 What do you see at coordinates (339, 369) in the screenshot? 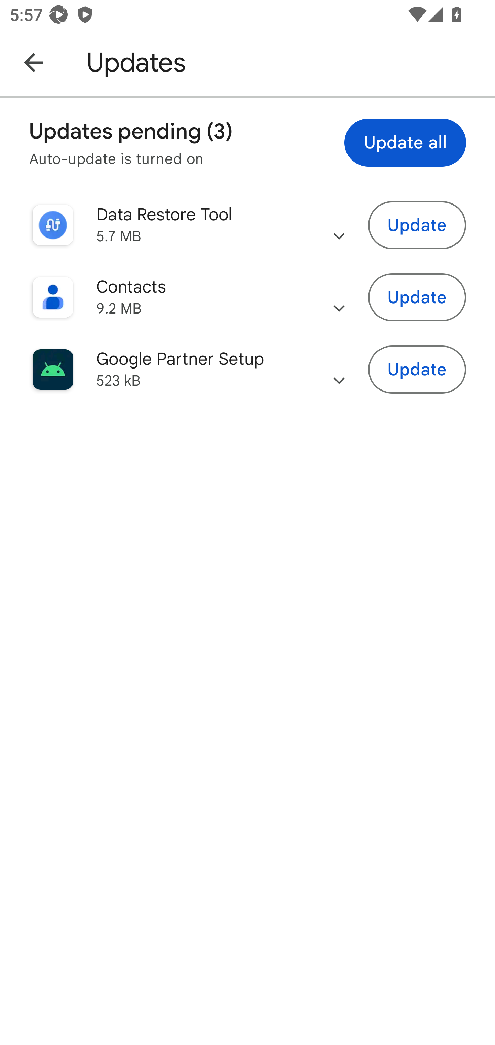
I see `Changes in the app` at bounding box center [339, 369].